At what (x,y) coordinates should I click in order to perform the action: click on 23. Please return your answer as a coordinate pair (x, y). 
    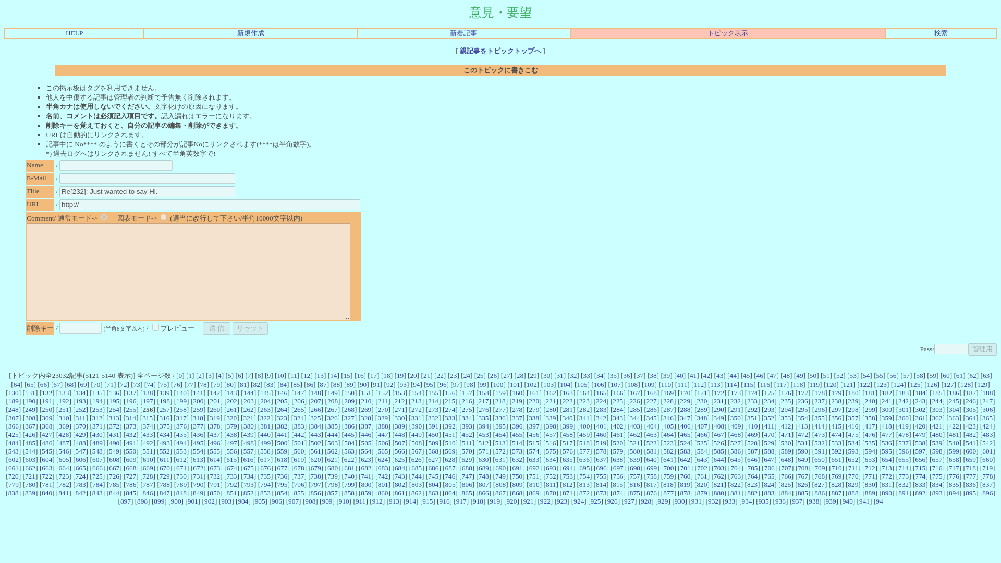
    Looking at the image, I should click on (453, 375).